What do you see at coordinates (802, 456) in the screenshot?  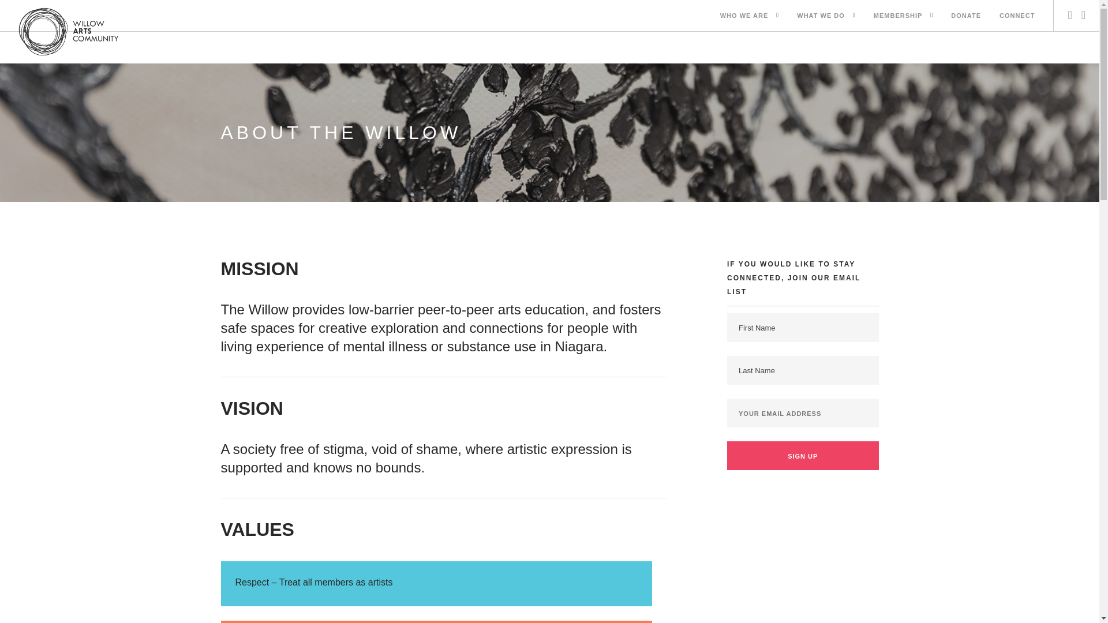 I see `Sign up` at bounding box center [802, 456].